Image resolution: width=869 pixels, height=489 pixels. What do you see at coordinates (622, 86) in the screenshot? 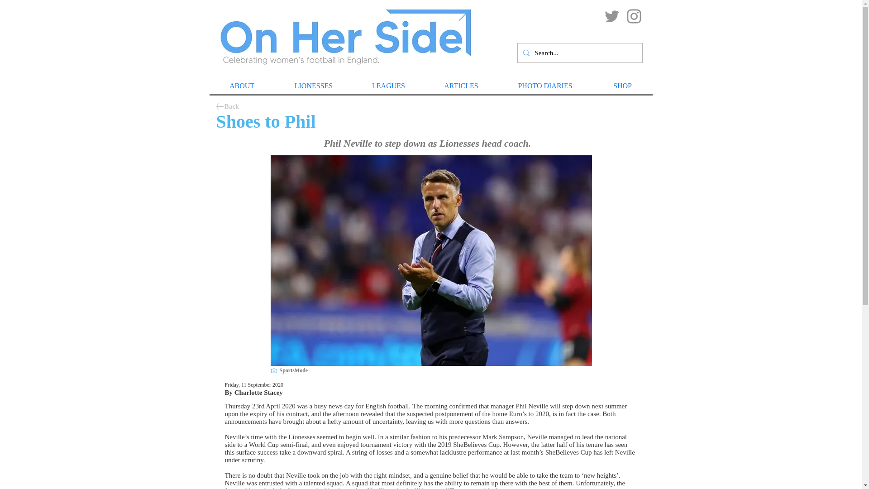
I see `SHOP` at bounding box center [622, 86].